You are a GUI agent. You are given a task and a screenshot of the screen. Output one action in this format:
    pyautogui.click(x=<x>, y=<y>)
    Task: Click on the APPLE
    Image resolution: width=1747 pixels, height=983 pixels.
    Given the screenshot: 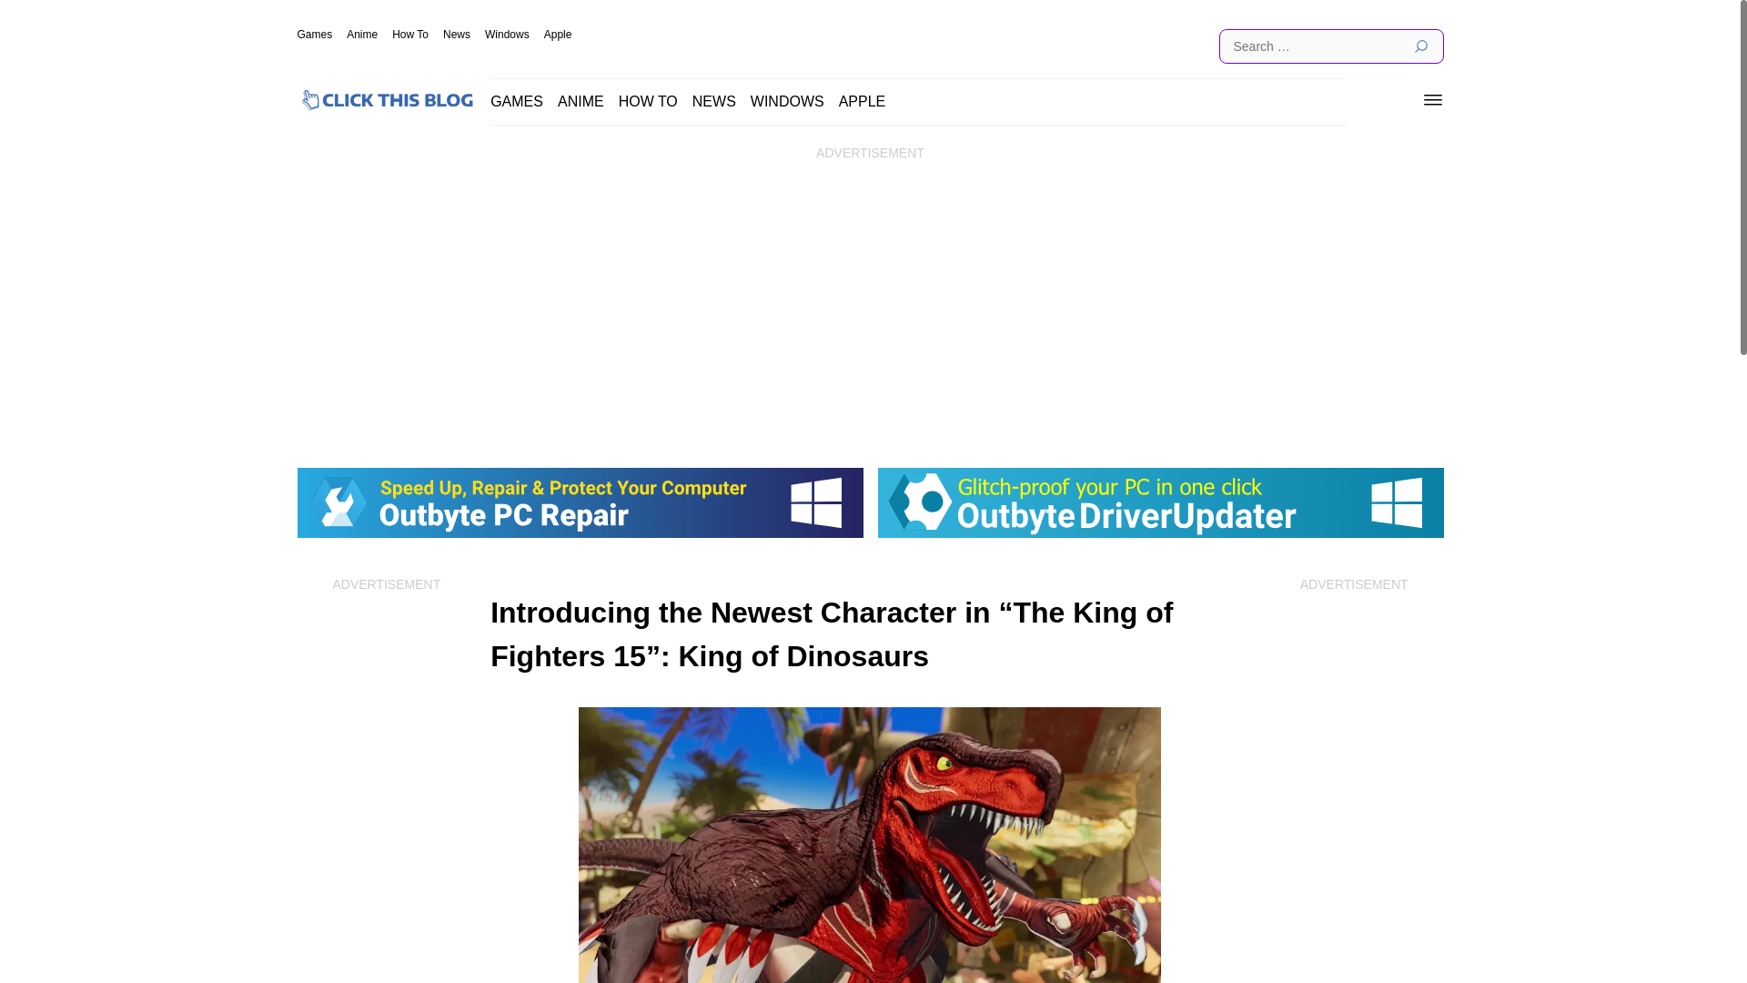 What is the action you would take?
    pyautogui.click(x=862, y=100)
    